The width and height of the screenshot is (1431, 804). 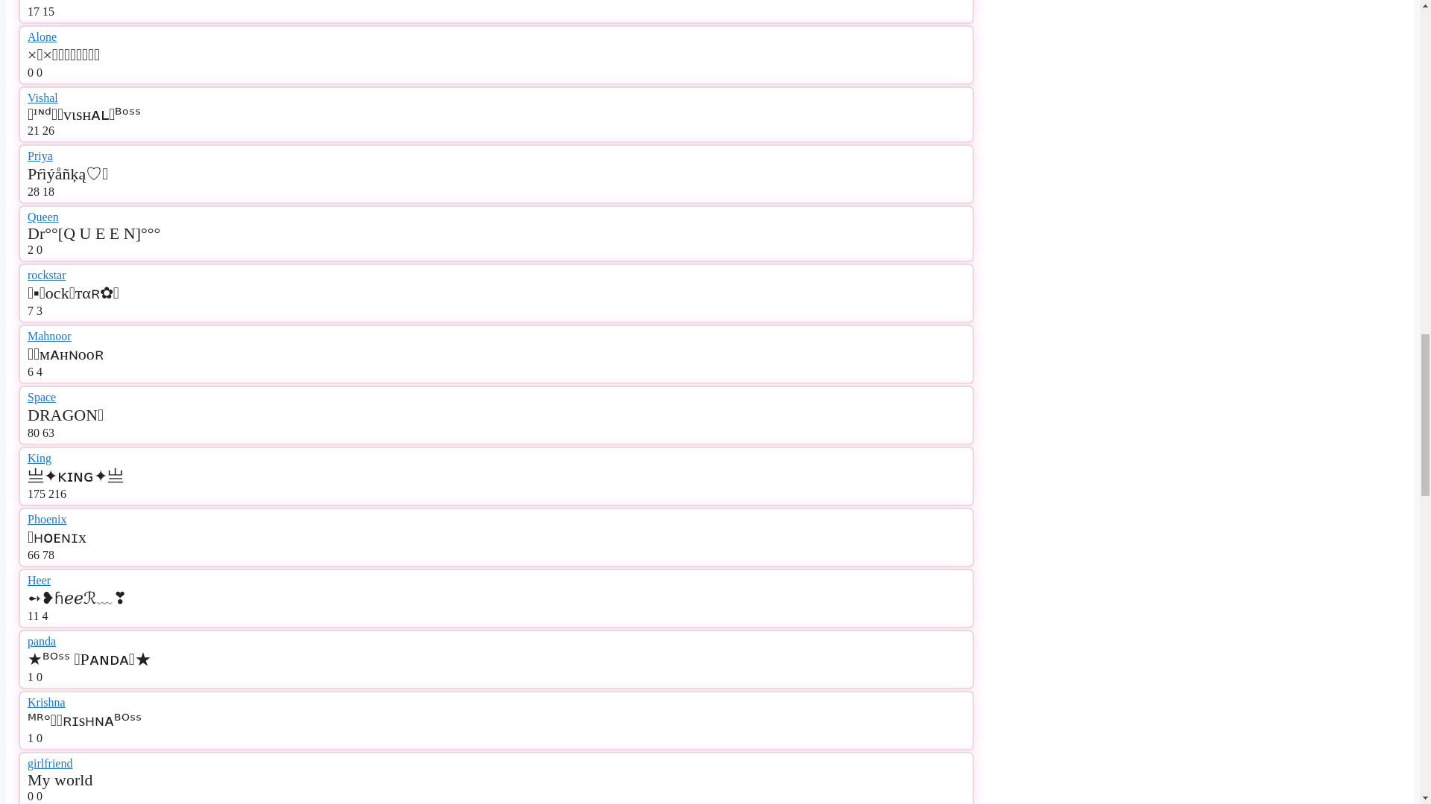 I want to click on Priya, so click(x=40, y=156).